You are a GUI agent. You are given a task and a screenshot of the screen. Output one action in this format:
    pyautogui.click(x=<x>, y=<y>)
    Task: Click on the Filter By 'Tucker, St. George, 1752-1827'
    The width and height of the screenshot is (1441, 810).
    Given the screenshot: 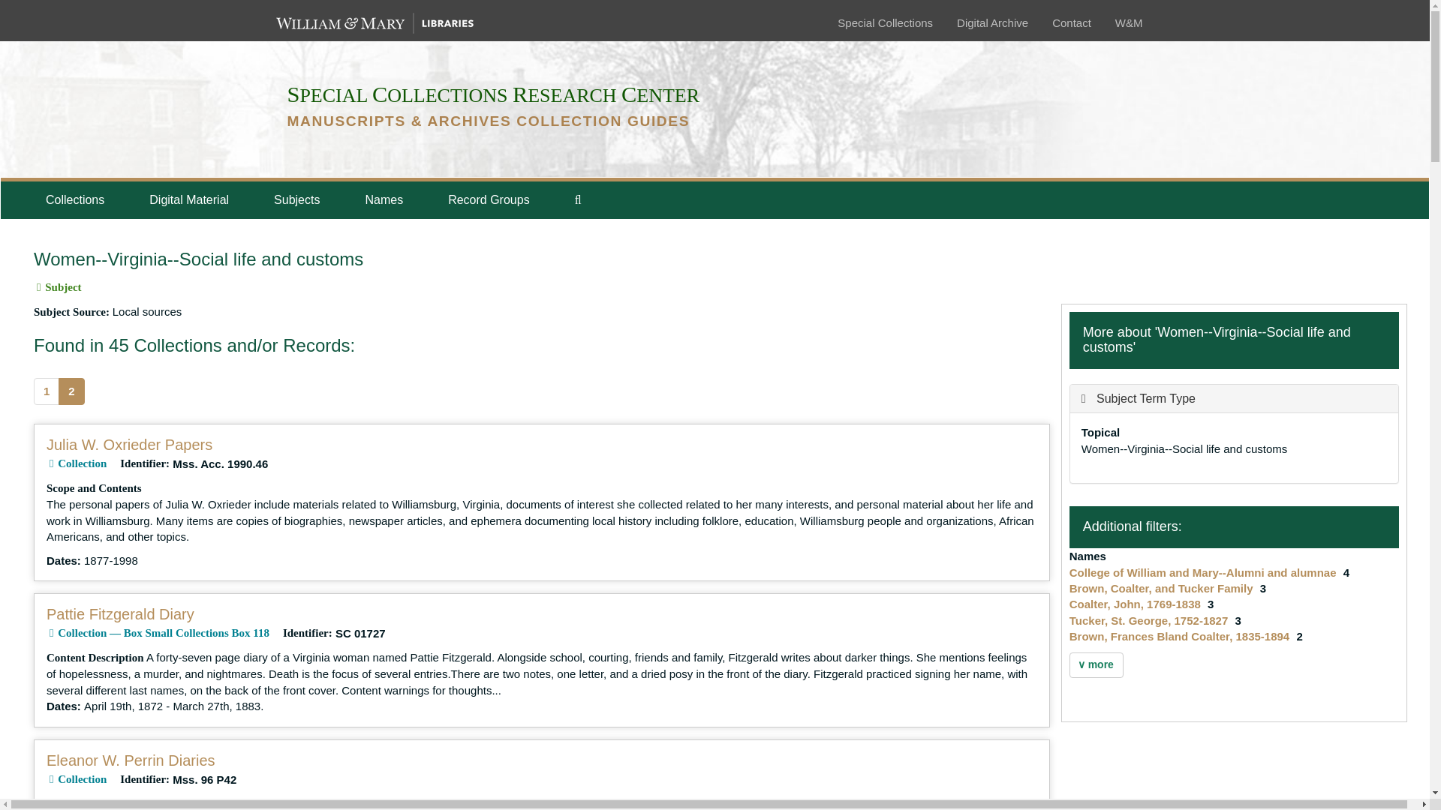 What is the action you would take?
    pyautogui.click(x=1150, y=619)
    